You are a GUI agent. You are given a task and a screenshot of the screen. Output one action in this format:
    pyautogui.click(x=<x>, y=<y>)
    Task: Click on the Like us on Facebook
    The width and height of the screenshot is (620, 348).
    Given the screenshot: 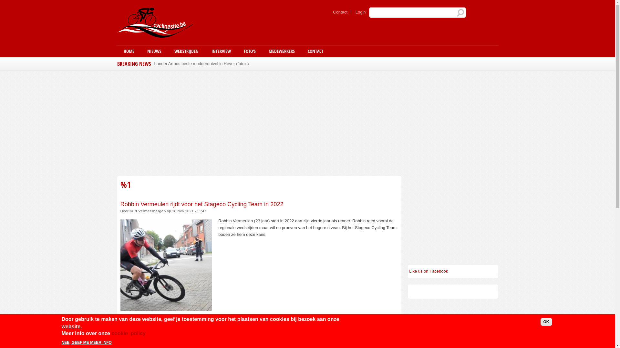 What is the action you would take?
    pyautogui.click(x=429, y=271)
    